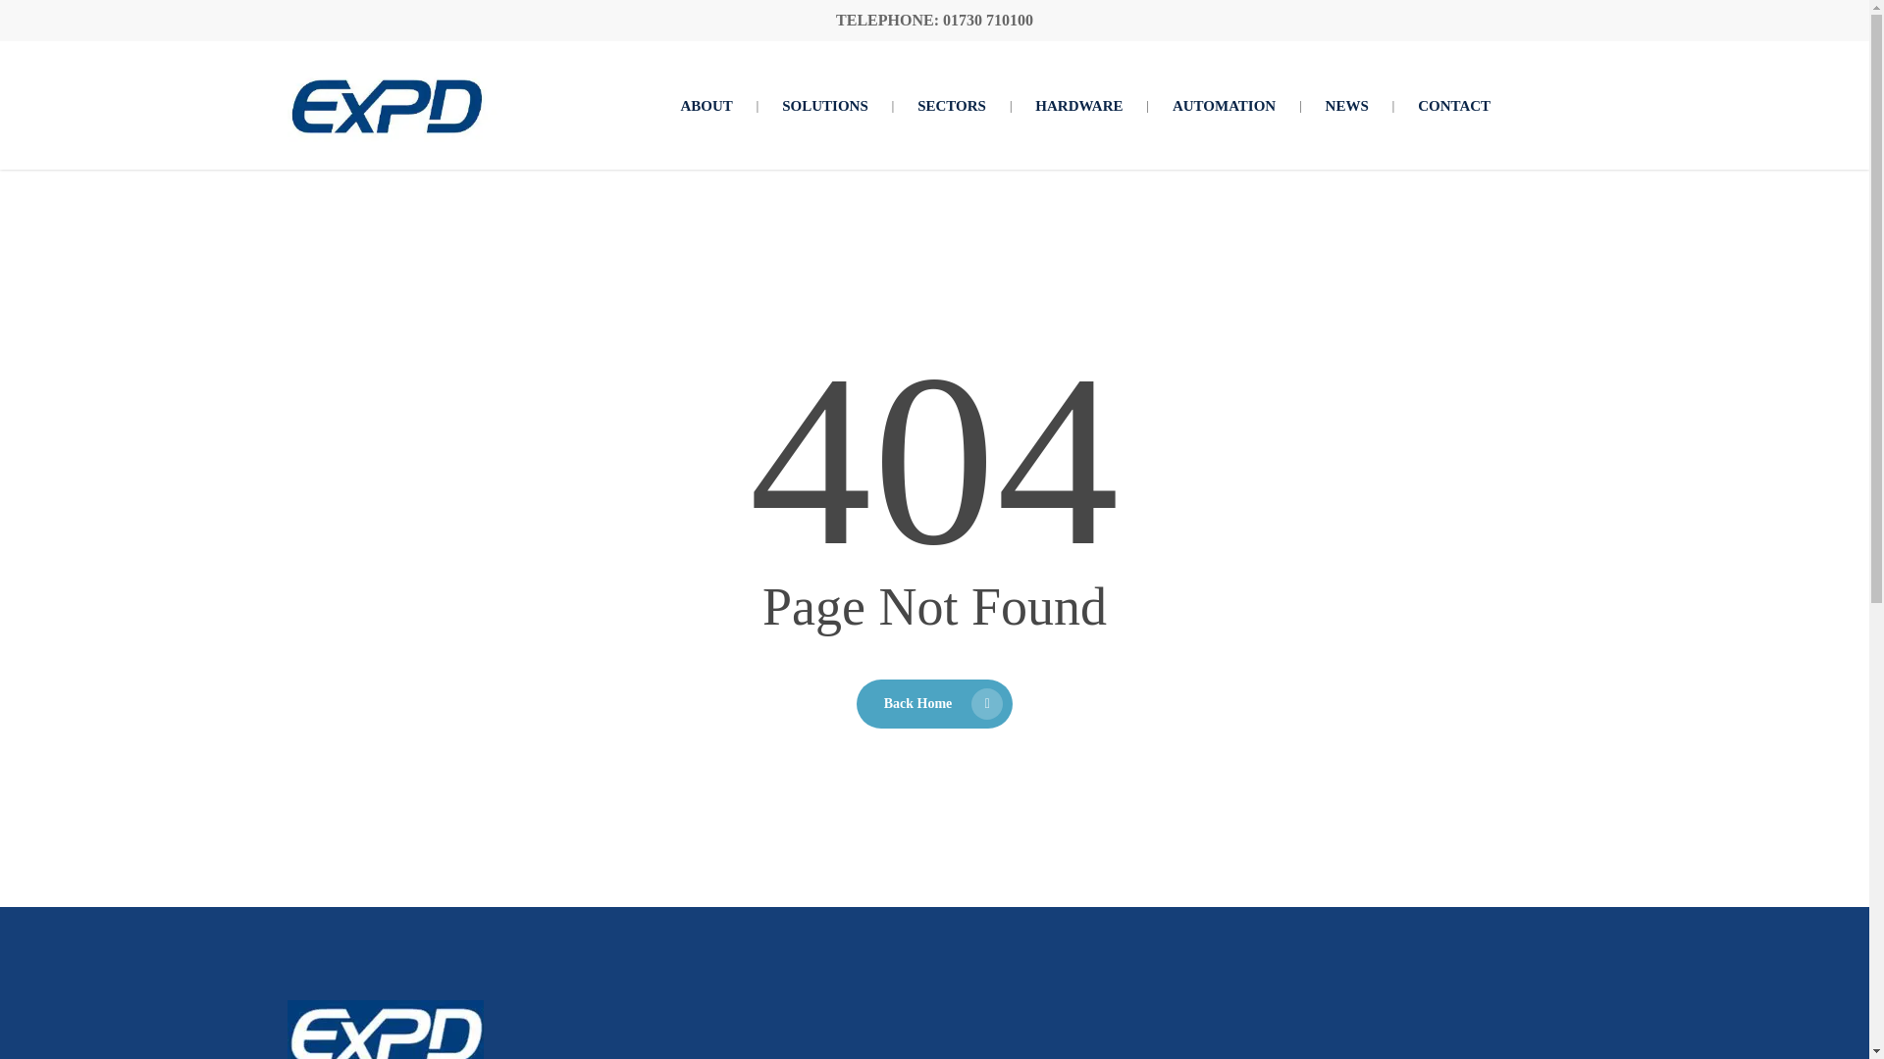 The image size is (1884, 1059). What do you see at coordinates (934, 704) in the screenshot?
I see `Back Home` at bounding box center [934, 704].